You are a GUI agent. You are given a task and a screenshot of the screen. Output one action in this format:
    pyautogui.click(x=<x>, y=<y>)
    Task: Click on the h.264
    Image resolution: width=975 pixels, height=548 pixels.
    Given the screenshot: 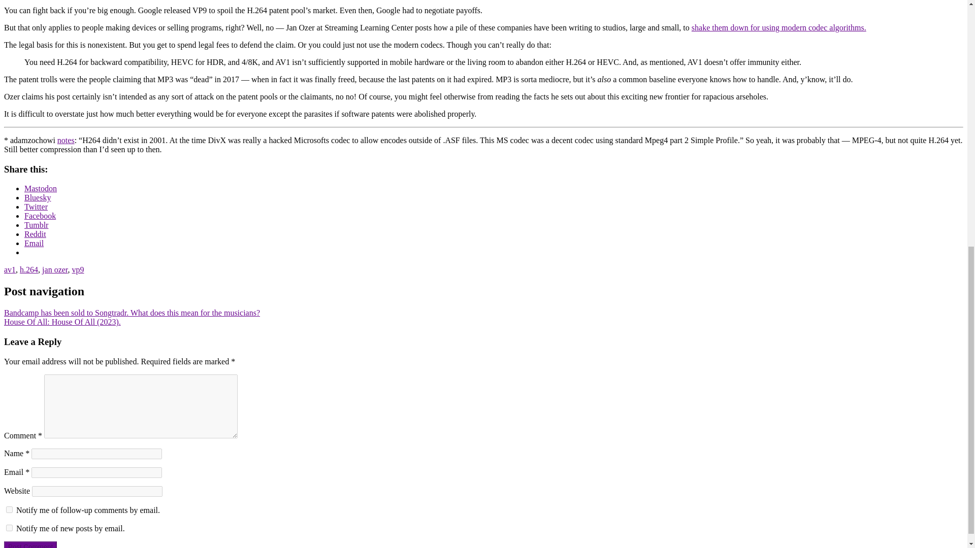 What is the action you would take?
    pyautogui.click(x=28, y=269)
    